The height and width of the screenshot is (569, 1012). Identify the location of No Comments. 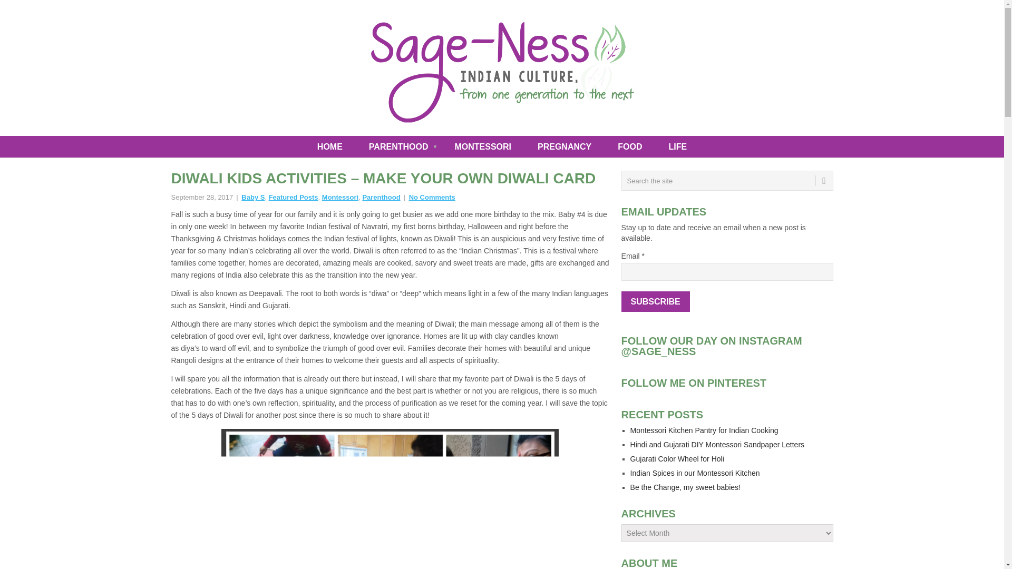
(432, 197).